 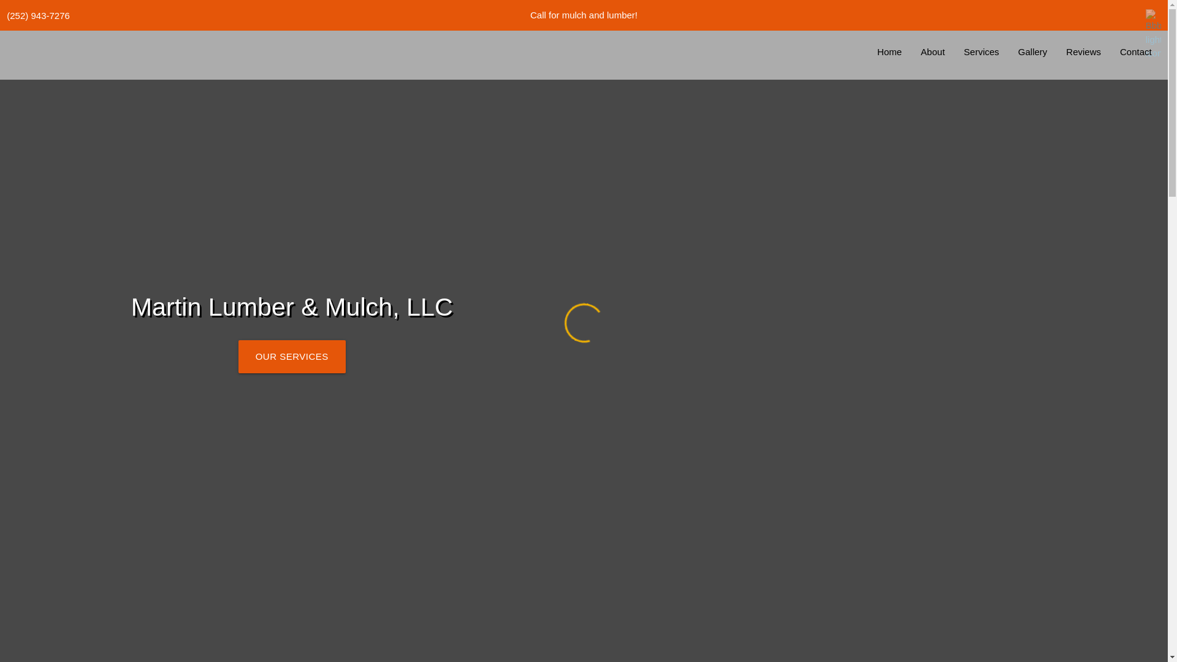 What do you see at coordinates (889, 53) in the screenshot?
I see `Home` at bounding box center [889, 53].